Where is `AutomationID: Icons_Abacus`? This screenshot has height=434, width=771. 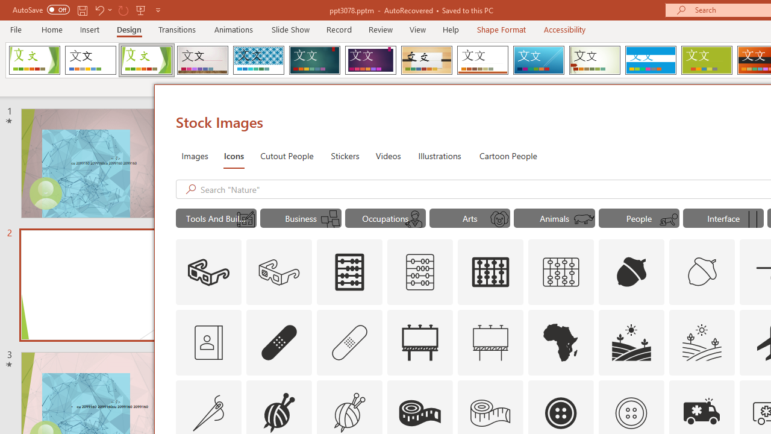
AutomationID: Icons_Abacus is located at coordinates (349, 272).